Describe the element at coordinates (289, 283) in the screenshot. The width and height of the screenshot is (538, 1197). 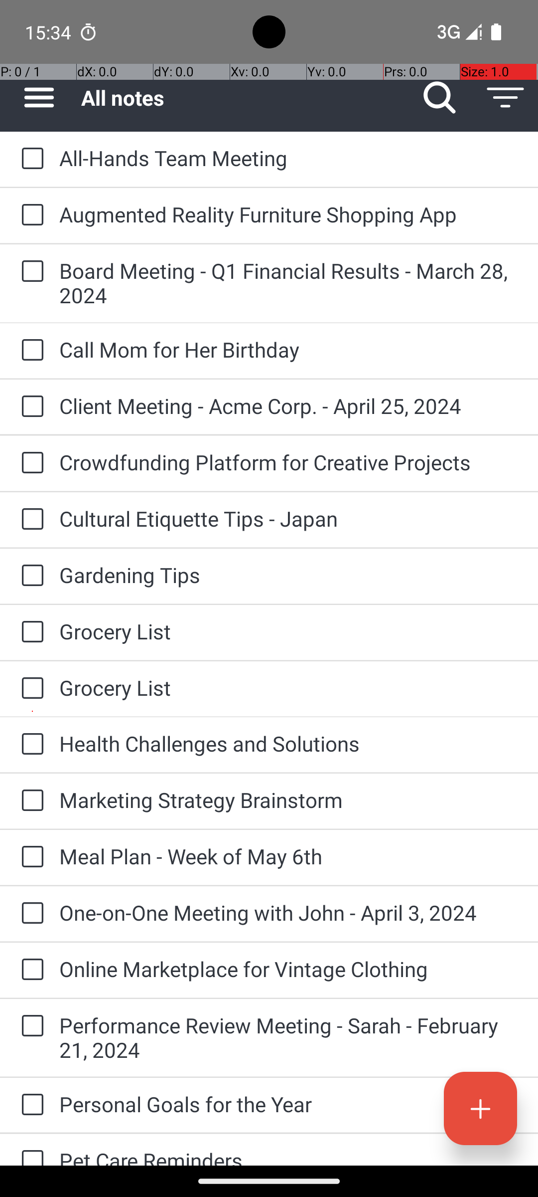
I see `Board Meeting - Q1 Financial Results - March 28, 2024` at that location.